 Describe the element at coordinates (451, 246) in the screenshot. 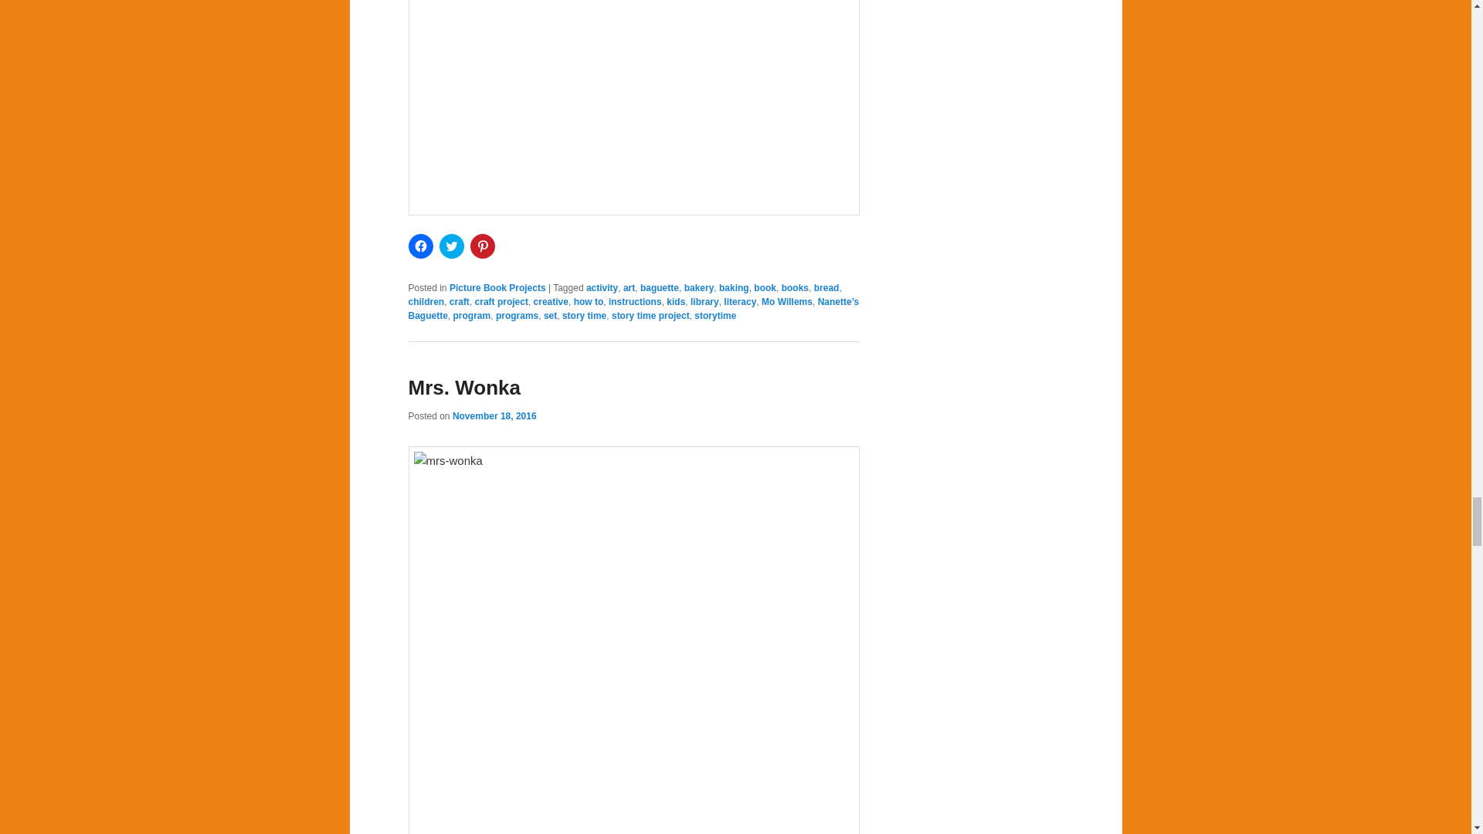

I see `Click to share on Twitter` at that location.